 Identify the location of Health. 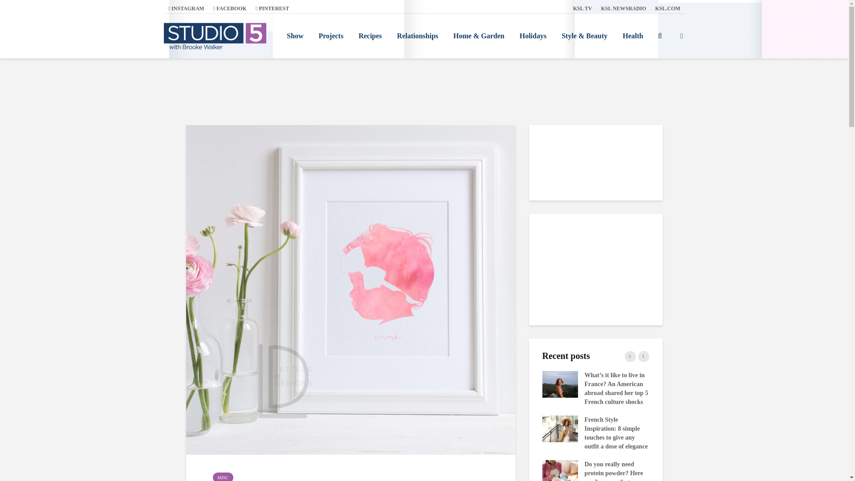
(632, 36).